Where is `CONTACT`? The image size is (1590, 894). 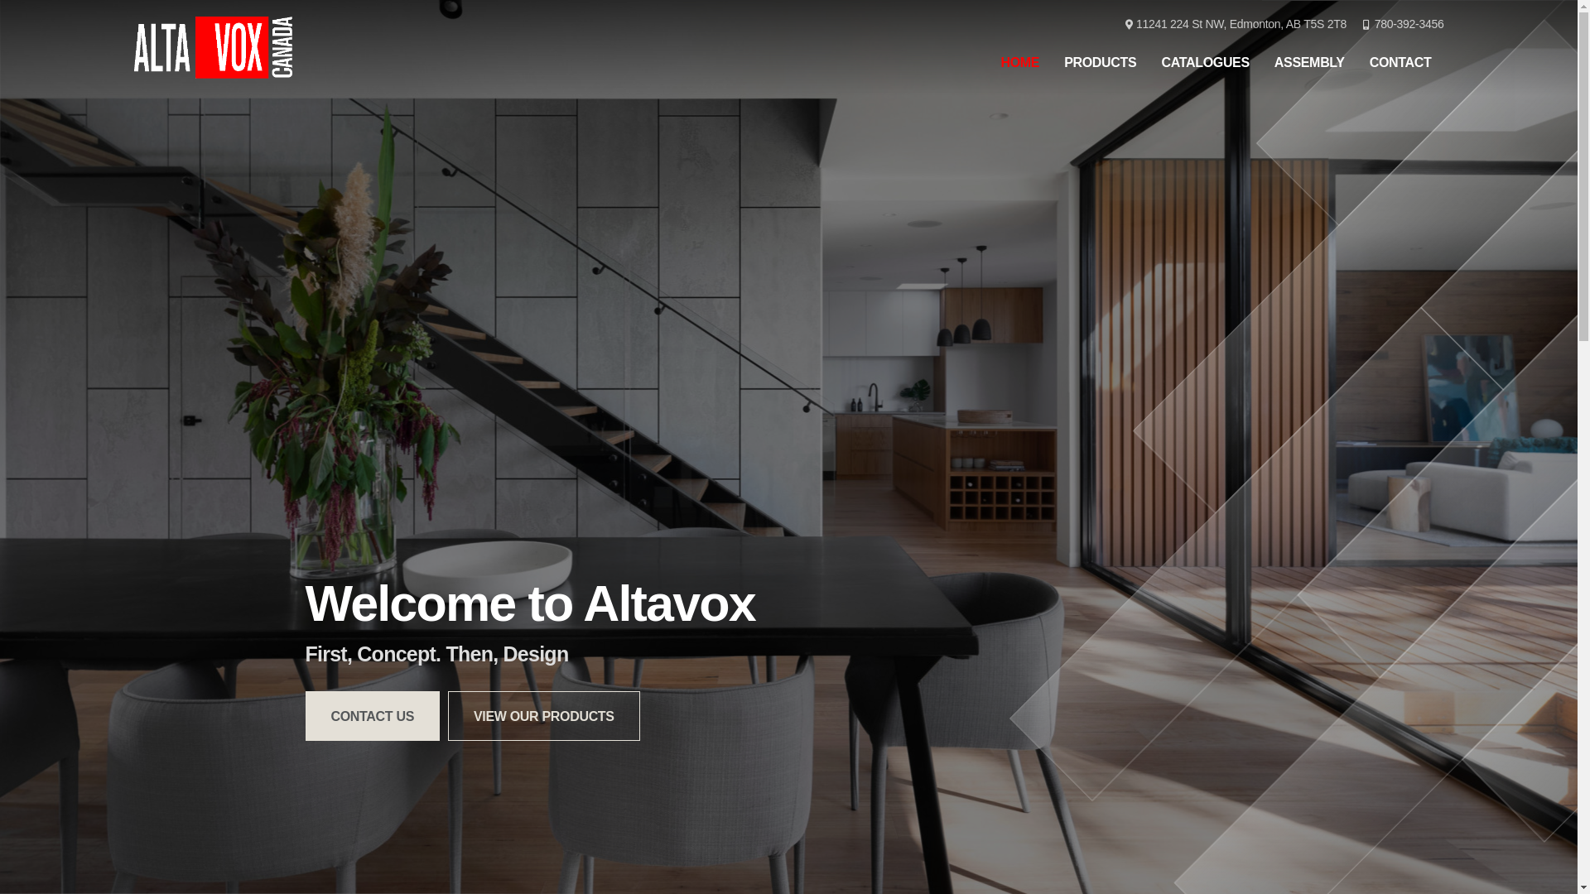 CONTACT is located at coordinates (1401, 62).